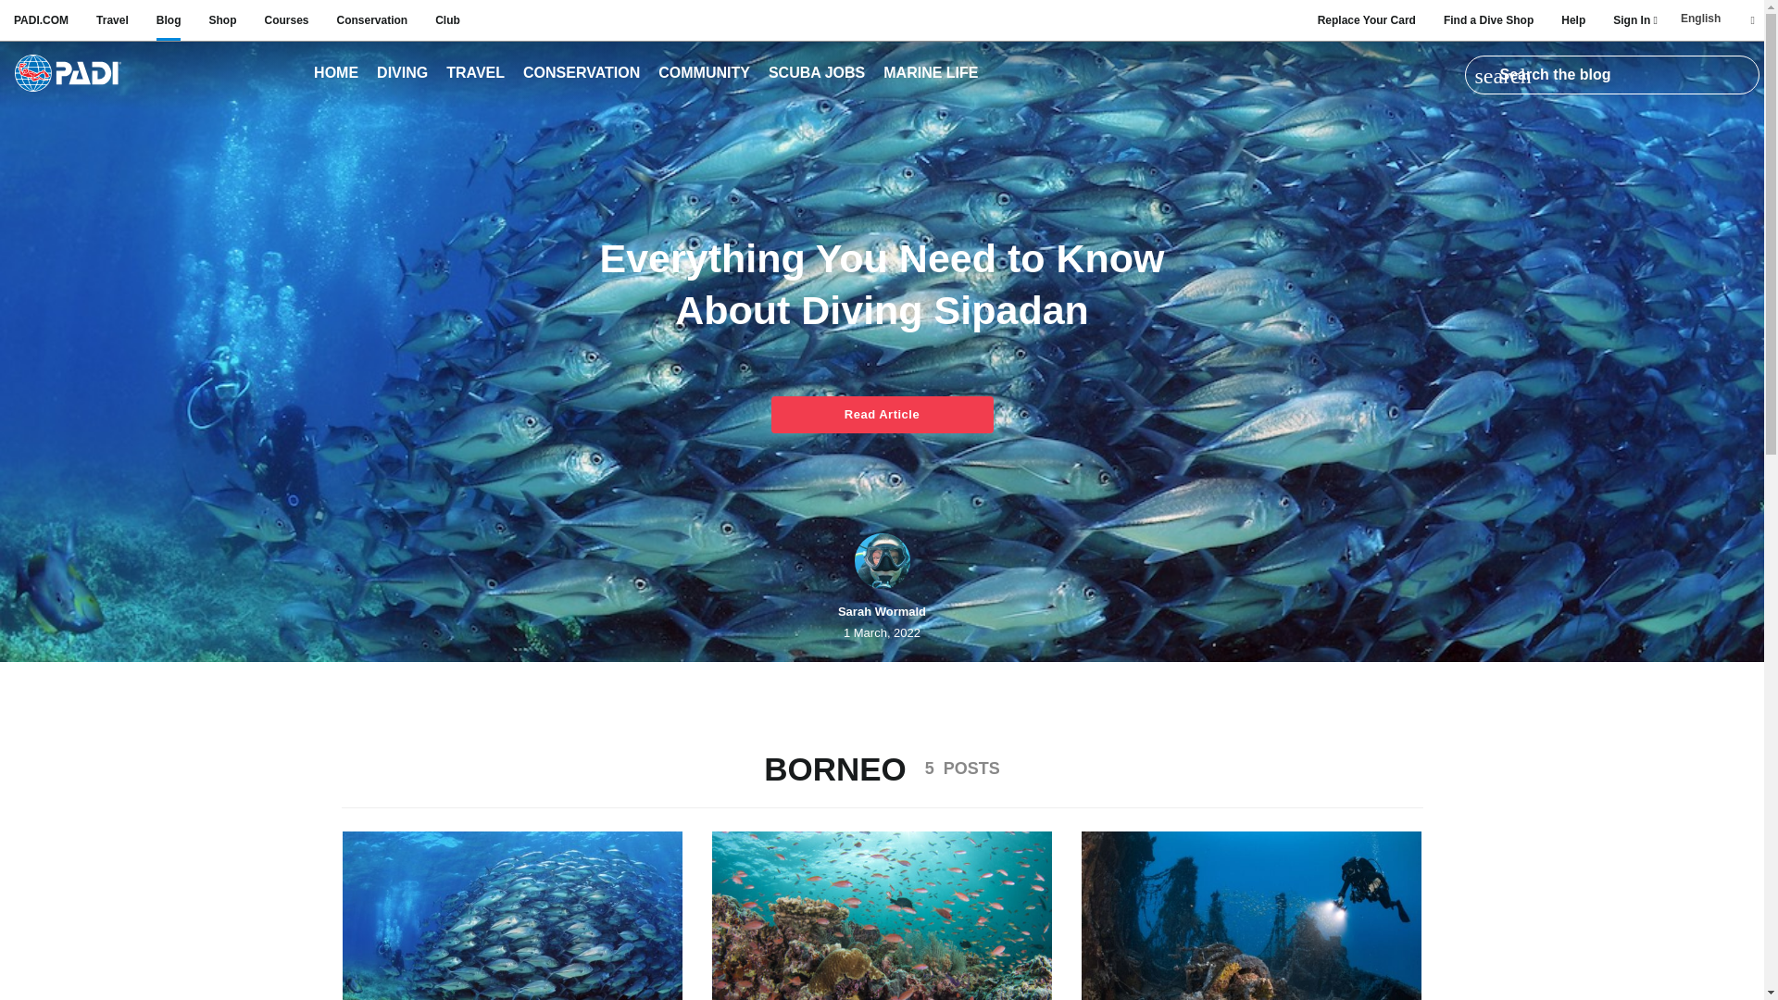 Image resolution: width=1778 pixels, height=1000 pixels. Describe the element at coordinates (817, 74) in the screenshot. I see `SCUBA JOBS` at that location.